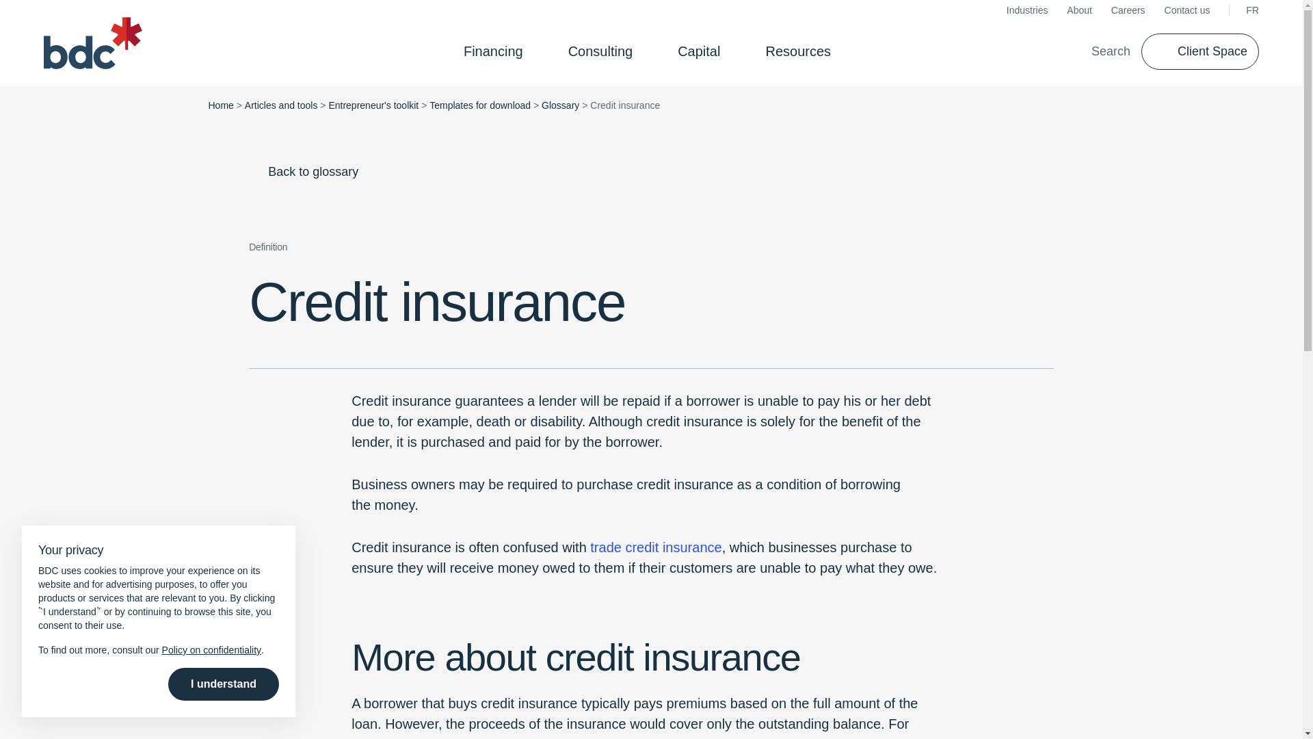 Image resolution: width=1313 pixels, height=739 pixels. I want to click on Search, so click(1101, 51).